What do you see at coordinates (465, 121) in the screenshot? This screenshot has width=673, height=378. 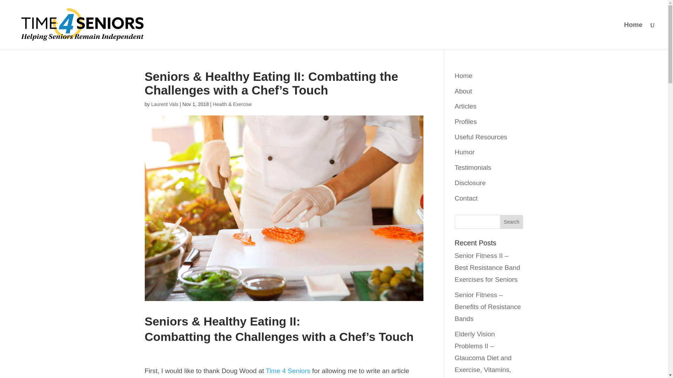 I see `Profiles` at bounding box center [465, 121].